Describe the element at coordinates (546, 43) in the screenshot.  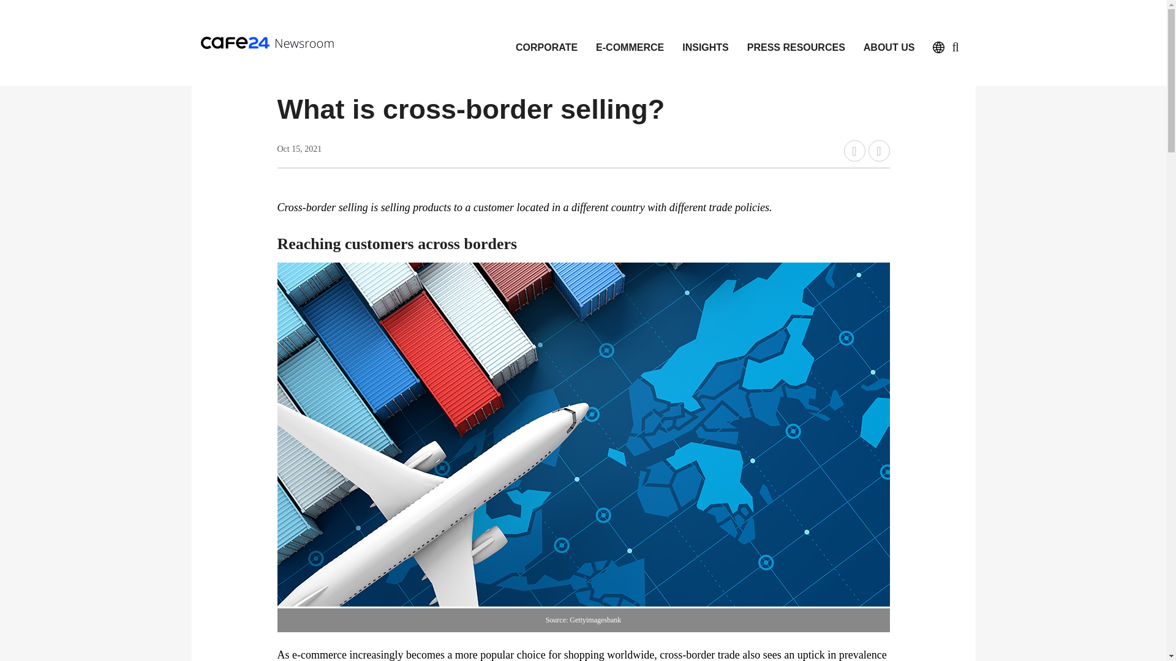
I see `CORPORATE` at that location.